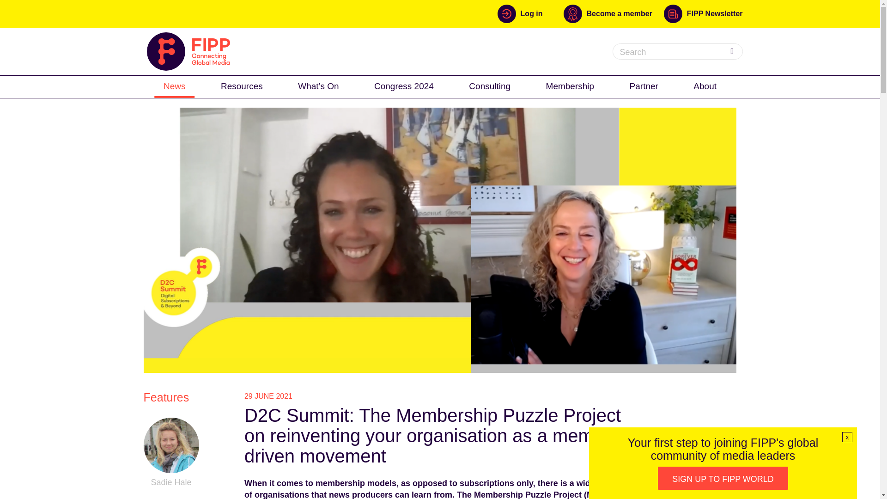 Image resolution: width=887 pixels, height=499 pixels. What do you see at coordinates (705, 86) in the screenshot?
I see `About` at bounding box center [705, 86].